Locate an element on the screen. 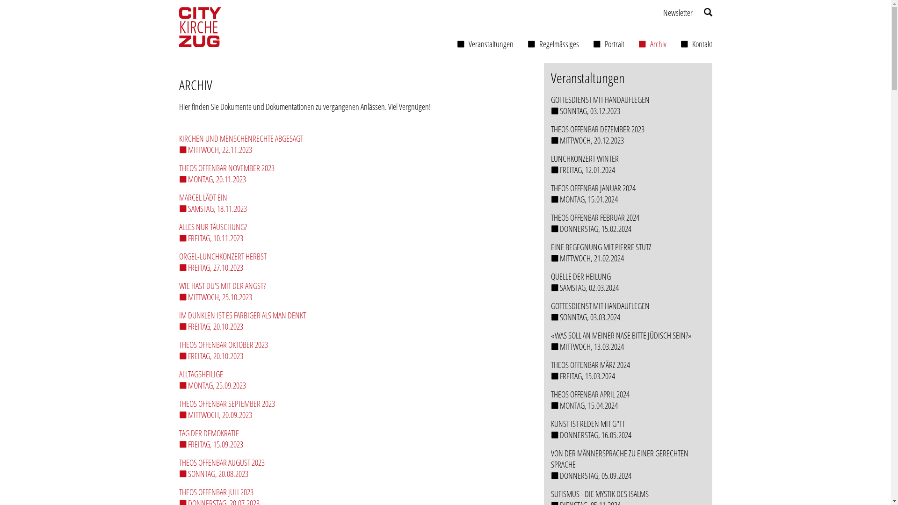 Image resolution: width=898 pixels, height=505 pixels. KUNST IST REDEN MIT G"TT
DONNERSTAG, 16.05.2024 is located at coordinates (628, 429).